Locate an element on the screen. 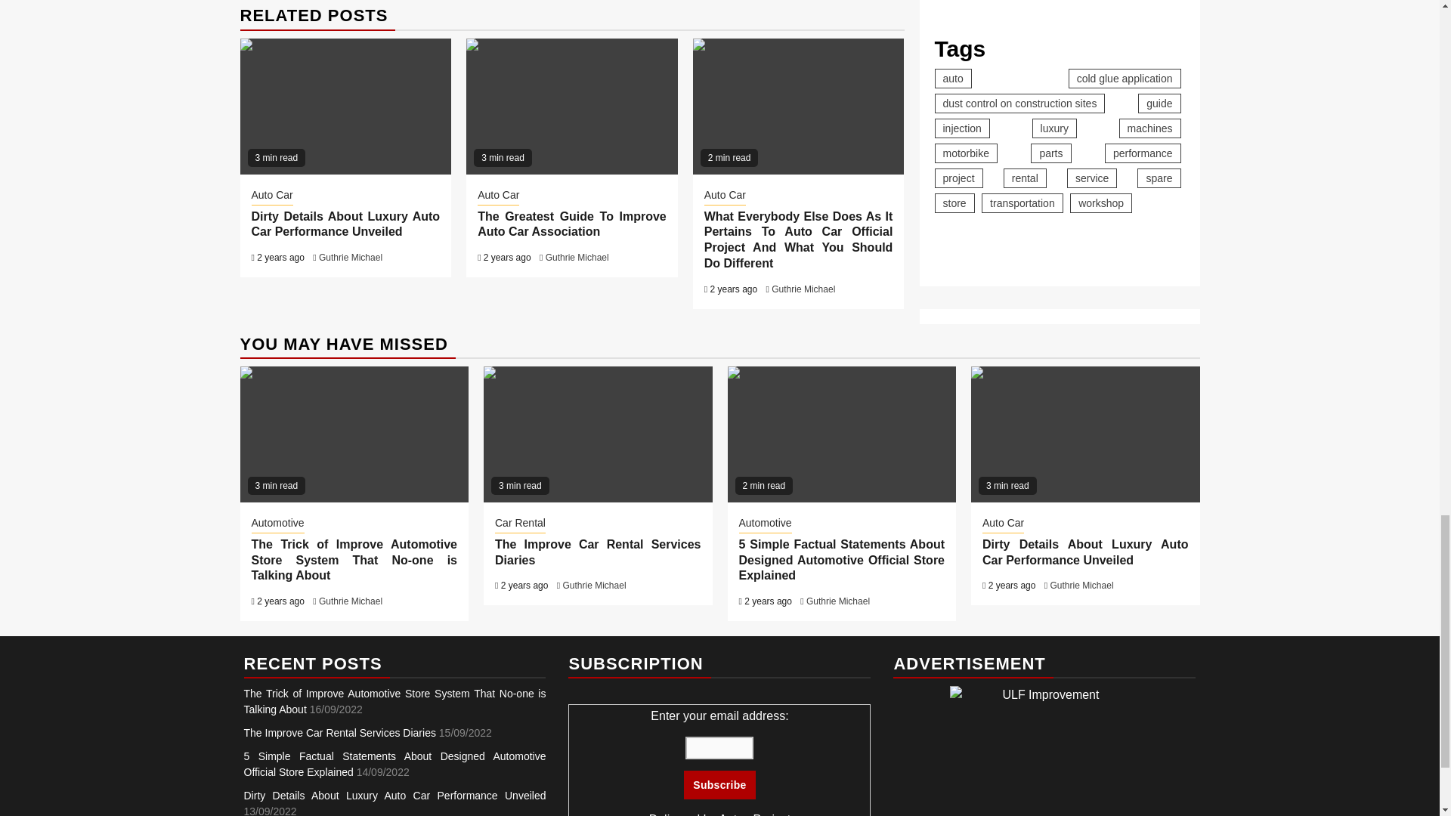 This screenshot has width=1451, height=816. Dirty Details About Luxury Auto Car Performance Unveiled is located at coordinates (345, 224).